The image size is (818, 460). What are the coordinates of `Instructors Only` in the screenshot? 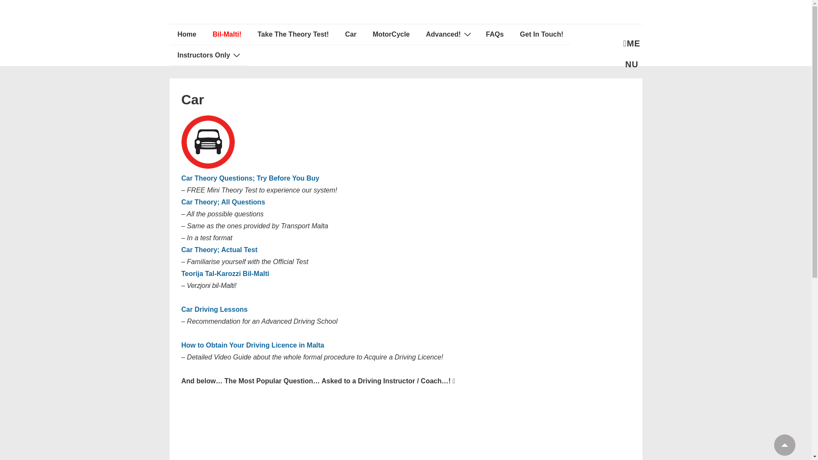 It's located at (208, 55).